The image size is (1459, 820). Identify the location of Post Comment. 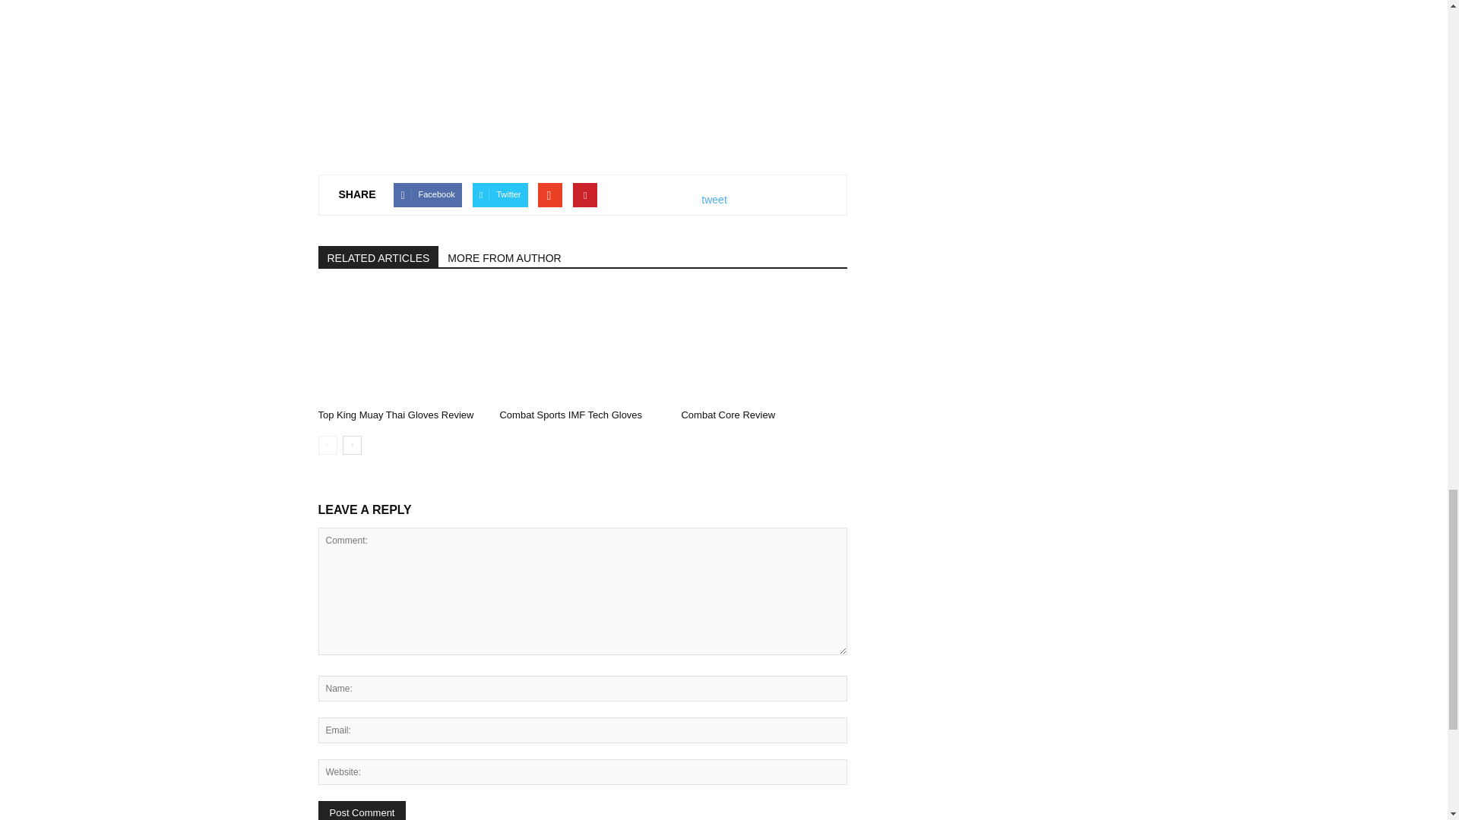
(362, 811).